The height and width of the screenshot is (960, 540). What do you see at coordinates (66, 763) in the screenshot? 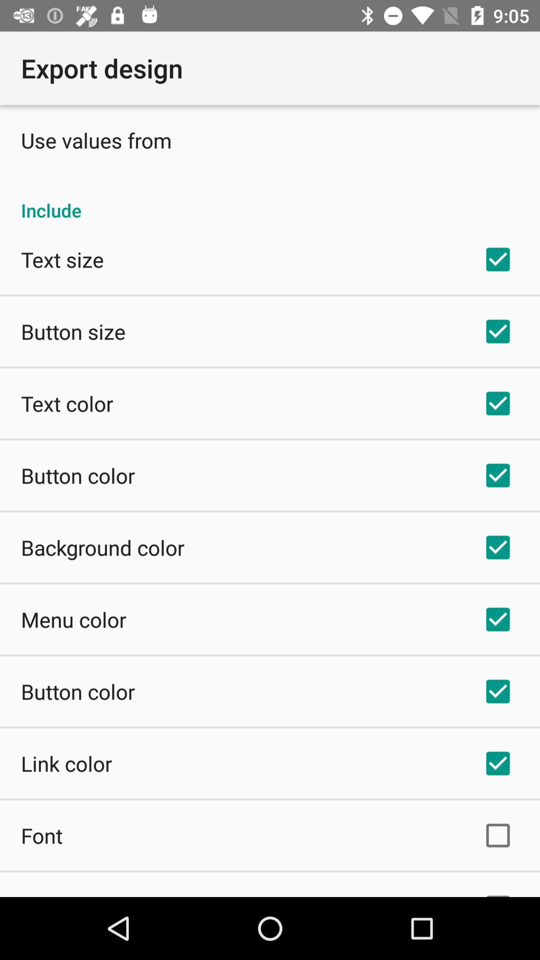
I see `launch item below the button color item` at bounding box center [66, 763].